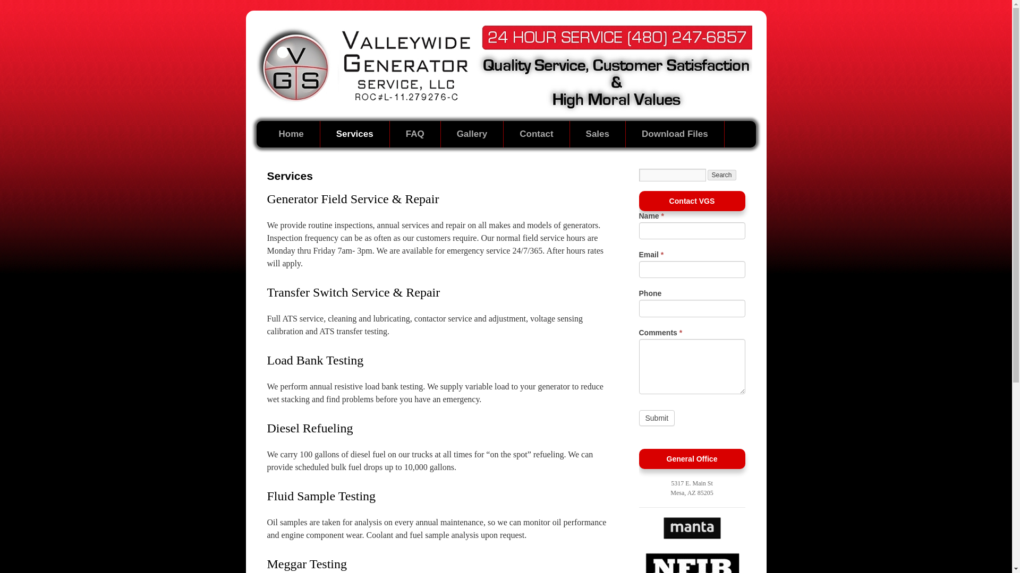 The height and width of the screenshot is (573, 1020). What do you see at coordinates (472, 134) in the screenshot?
I see `Gallery` at bounding box center [472, 134].